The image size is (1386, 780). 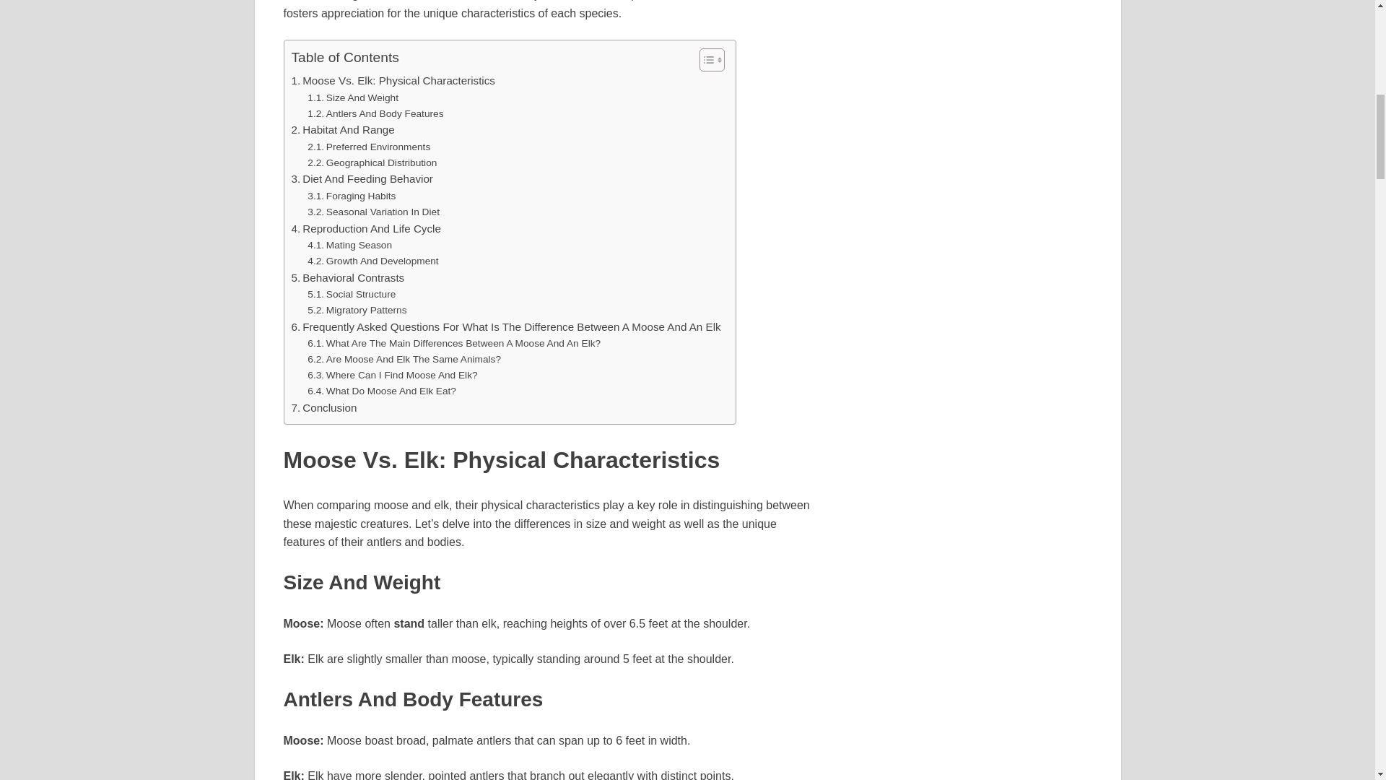 I want to click on Habitat And Range, so click(x=343, y=130).